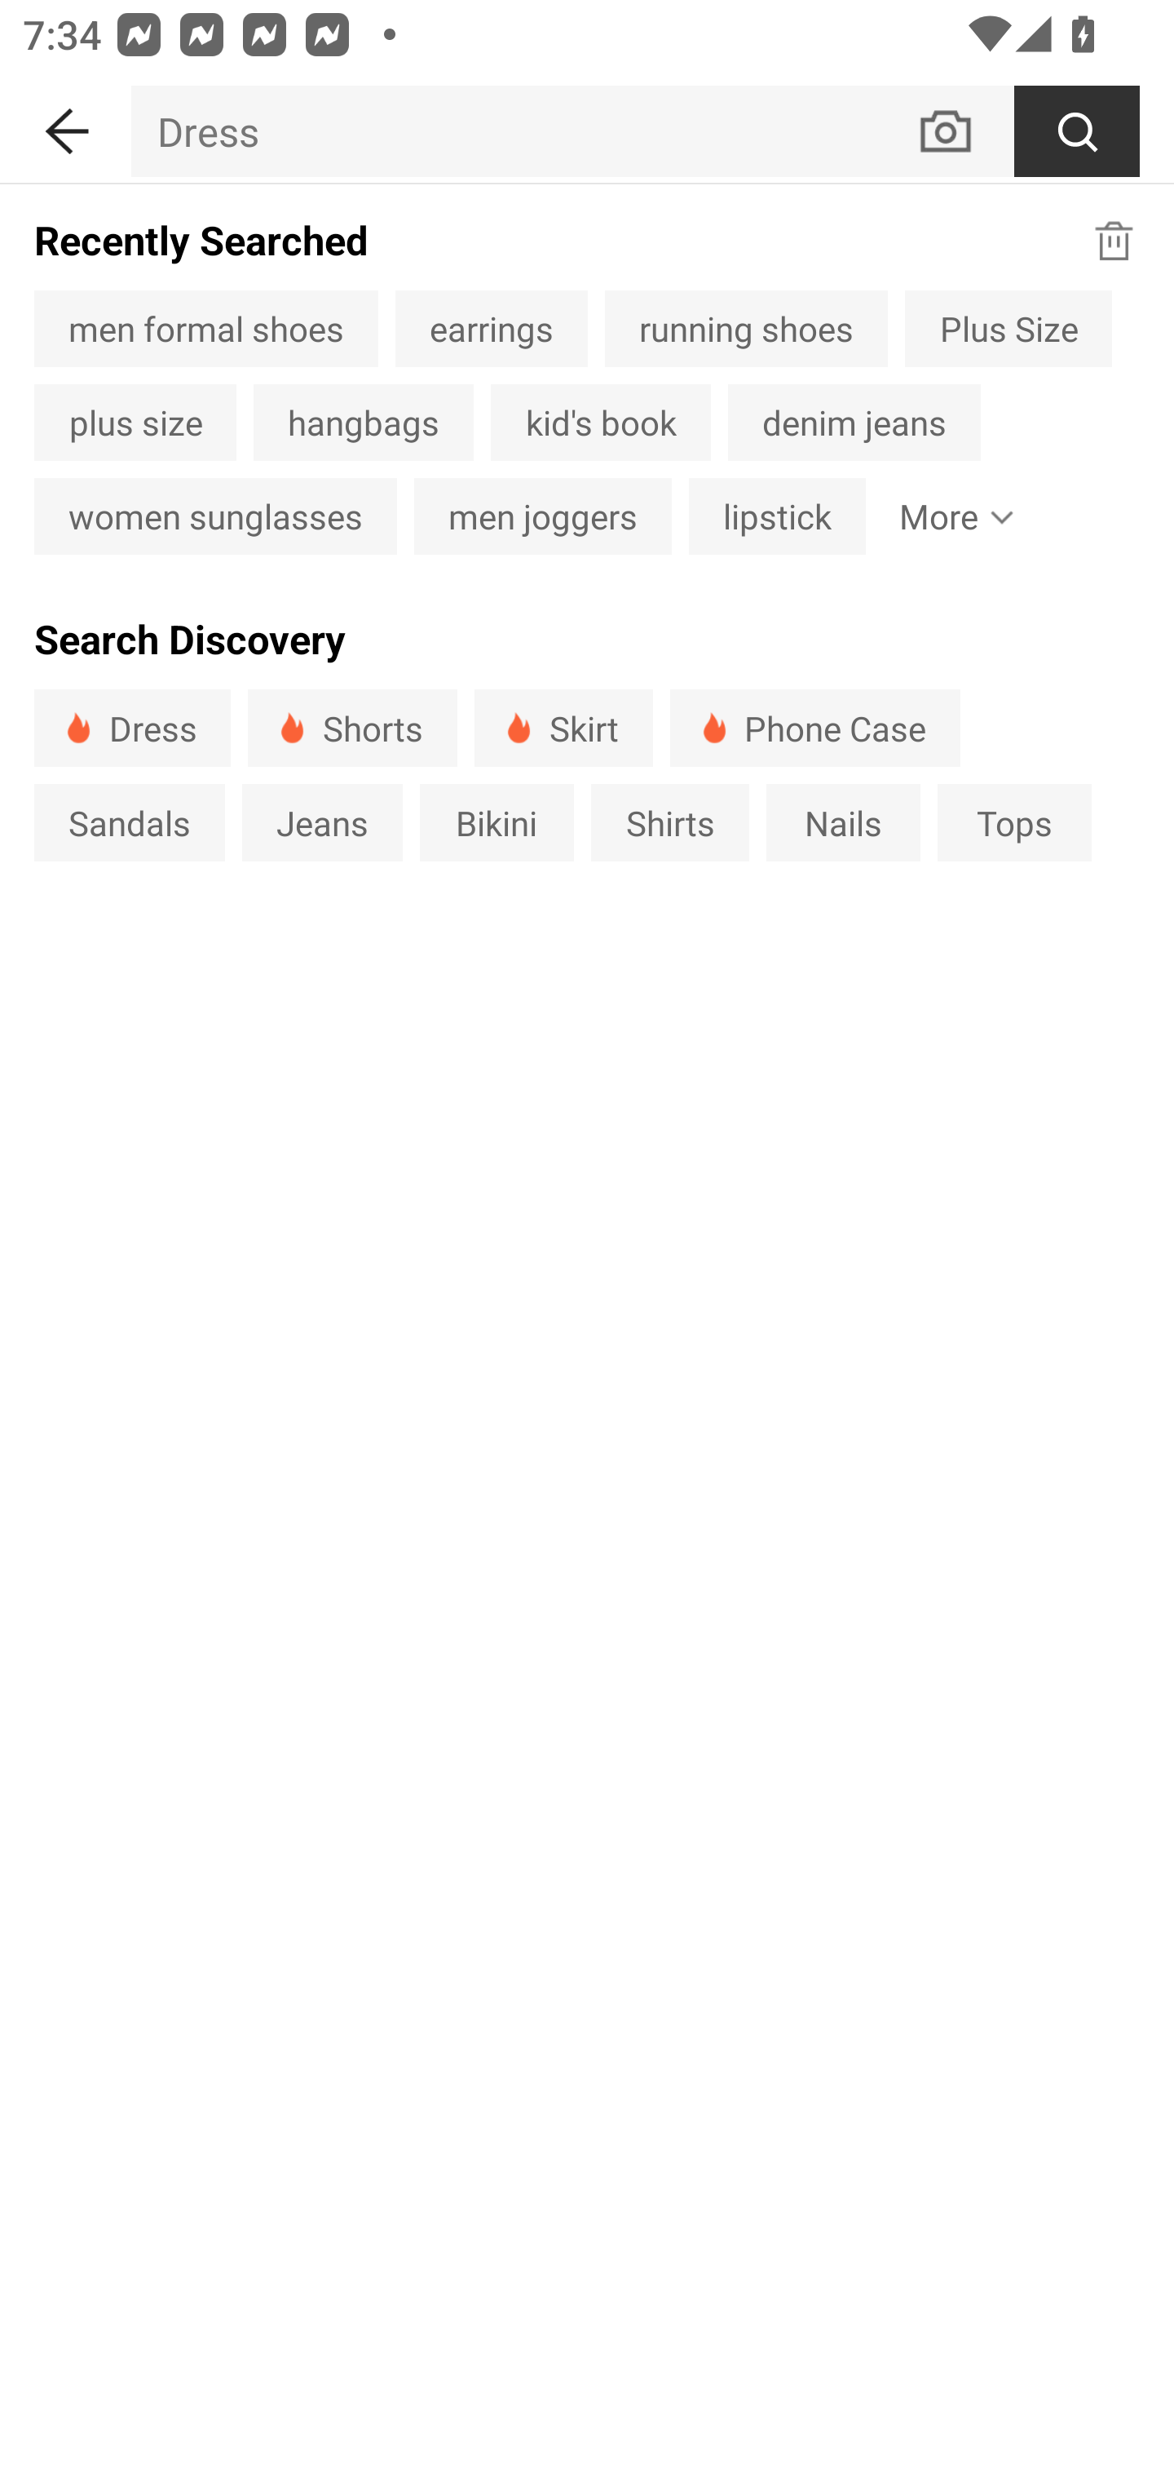  I want to click on BACK, so click(65, 126).